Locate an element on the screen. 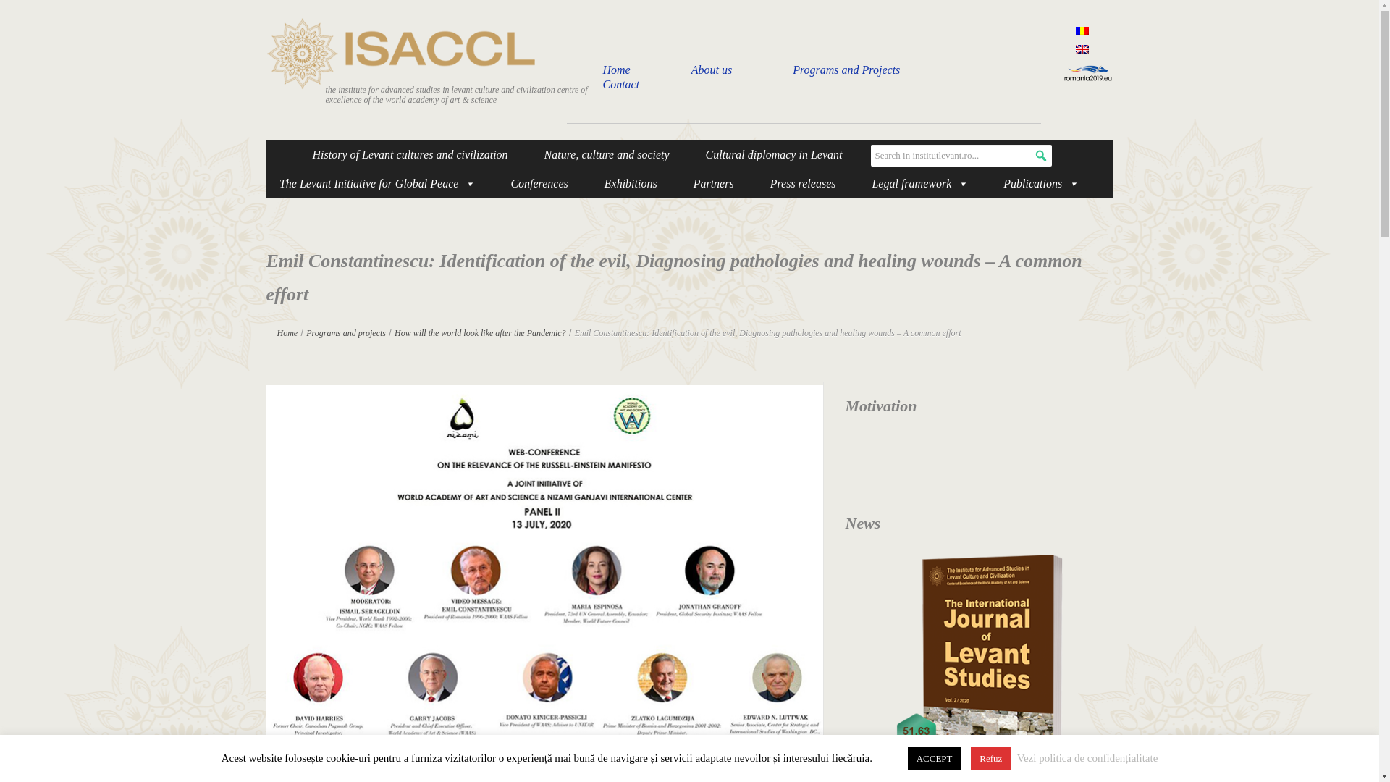 The image size is (1390, 782). Contact is located at coordinates (620, 84).